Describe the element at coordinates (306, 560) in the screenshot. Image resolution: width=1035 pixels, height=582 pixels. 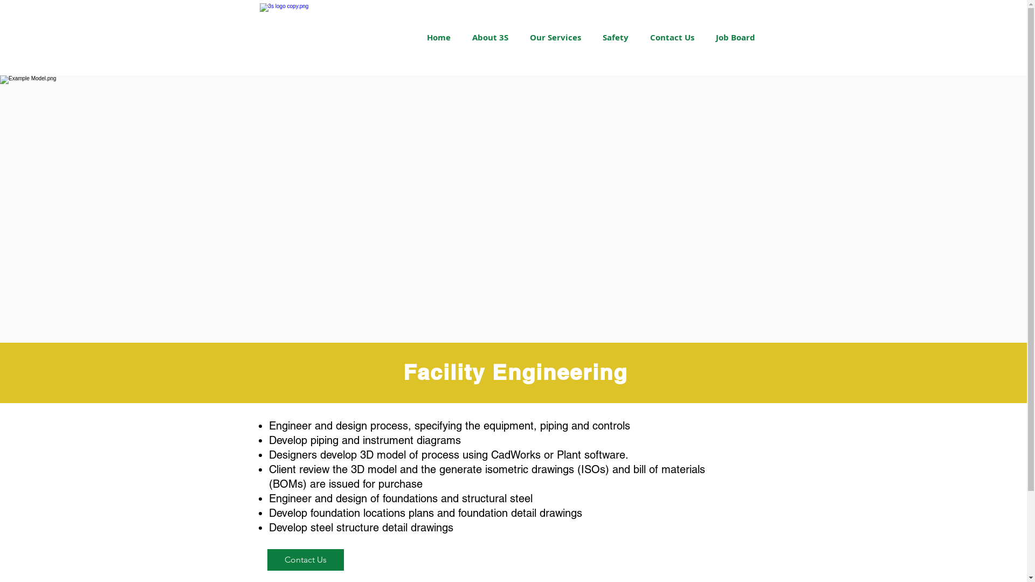
I see `Contact Us` at that location.